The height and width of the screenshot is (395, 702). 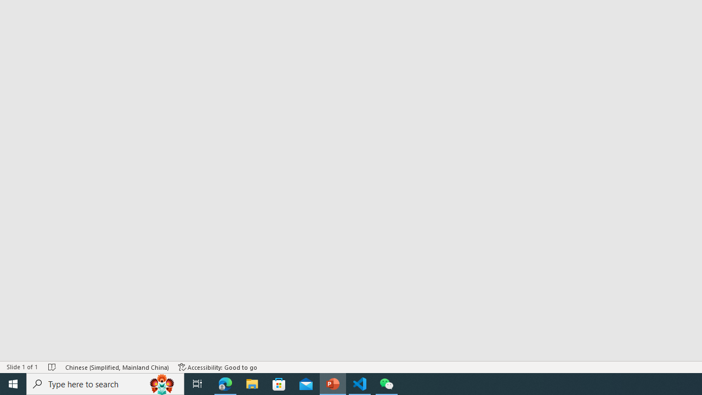 I want to click on Accessibility Checker Accessibility: Good to go, so click(x=218, y=366).